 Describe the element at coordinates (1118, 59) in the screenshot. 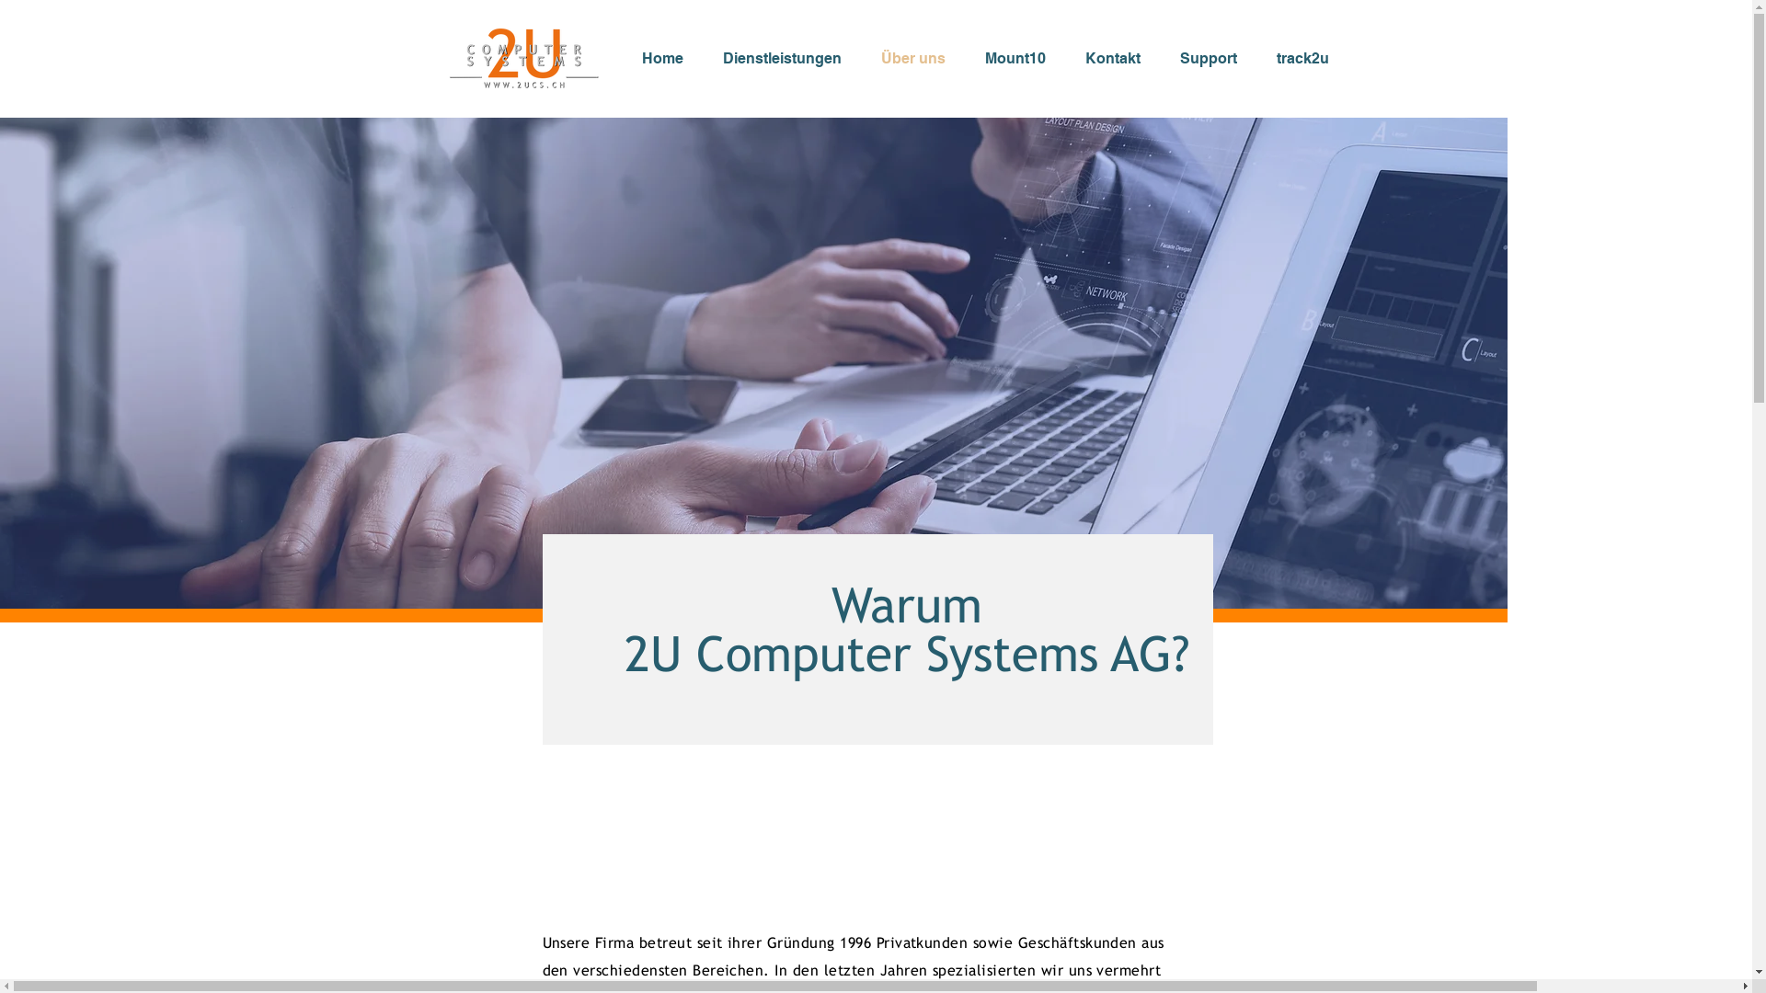

I see `Kontakt` at that location.